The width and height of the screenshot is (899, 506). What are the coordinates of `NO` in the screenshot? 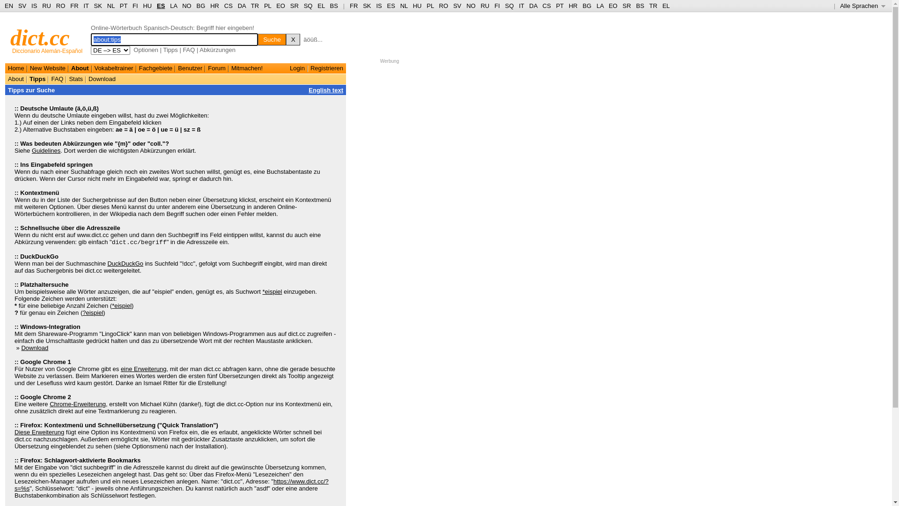 It's located at (471, 6).